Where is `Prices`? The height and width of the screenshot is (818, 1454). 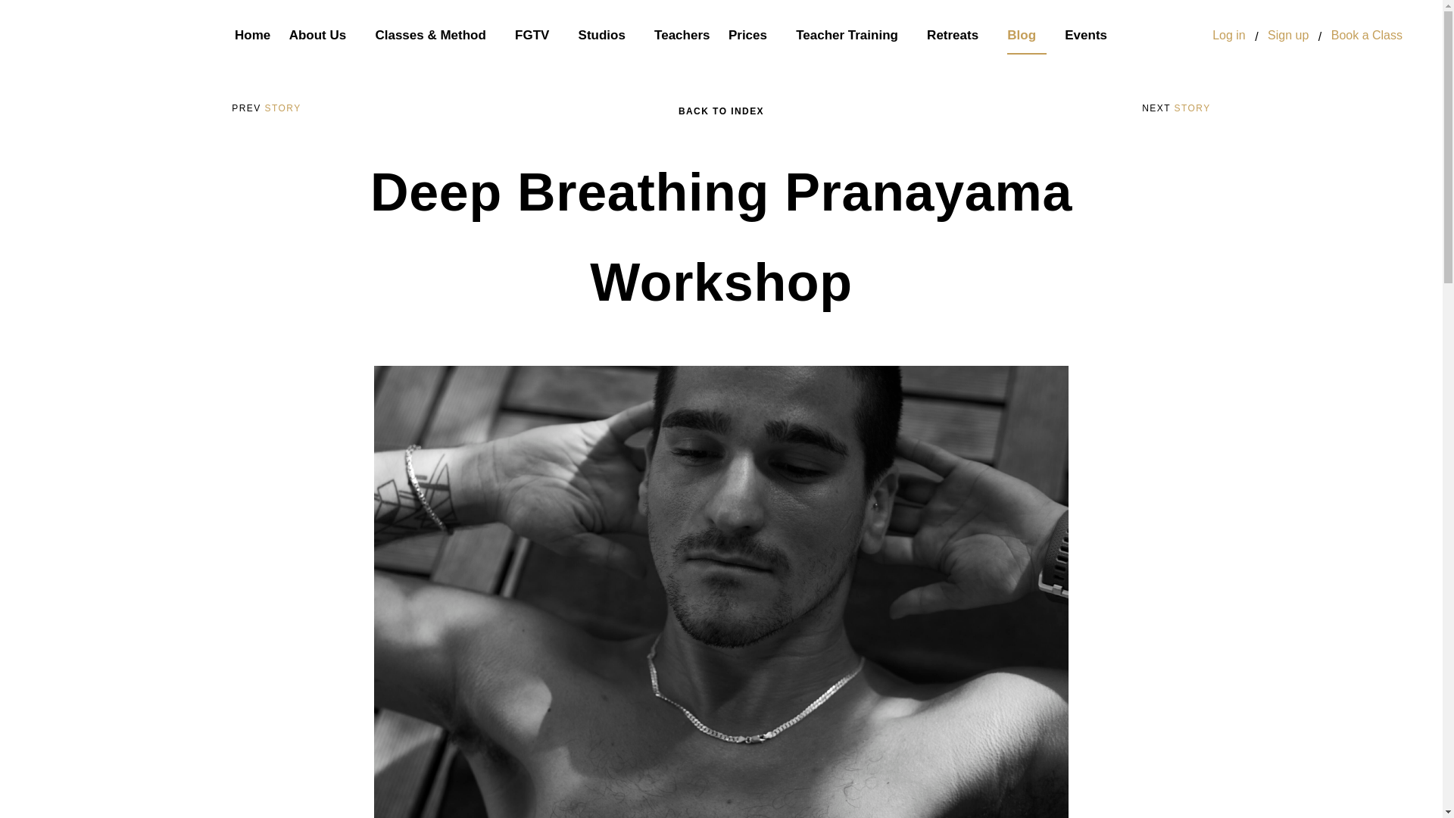 Prices is located at coordinates (753, 36).